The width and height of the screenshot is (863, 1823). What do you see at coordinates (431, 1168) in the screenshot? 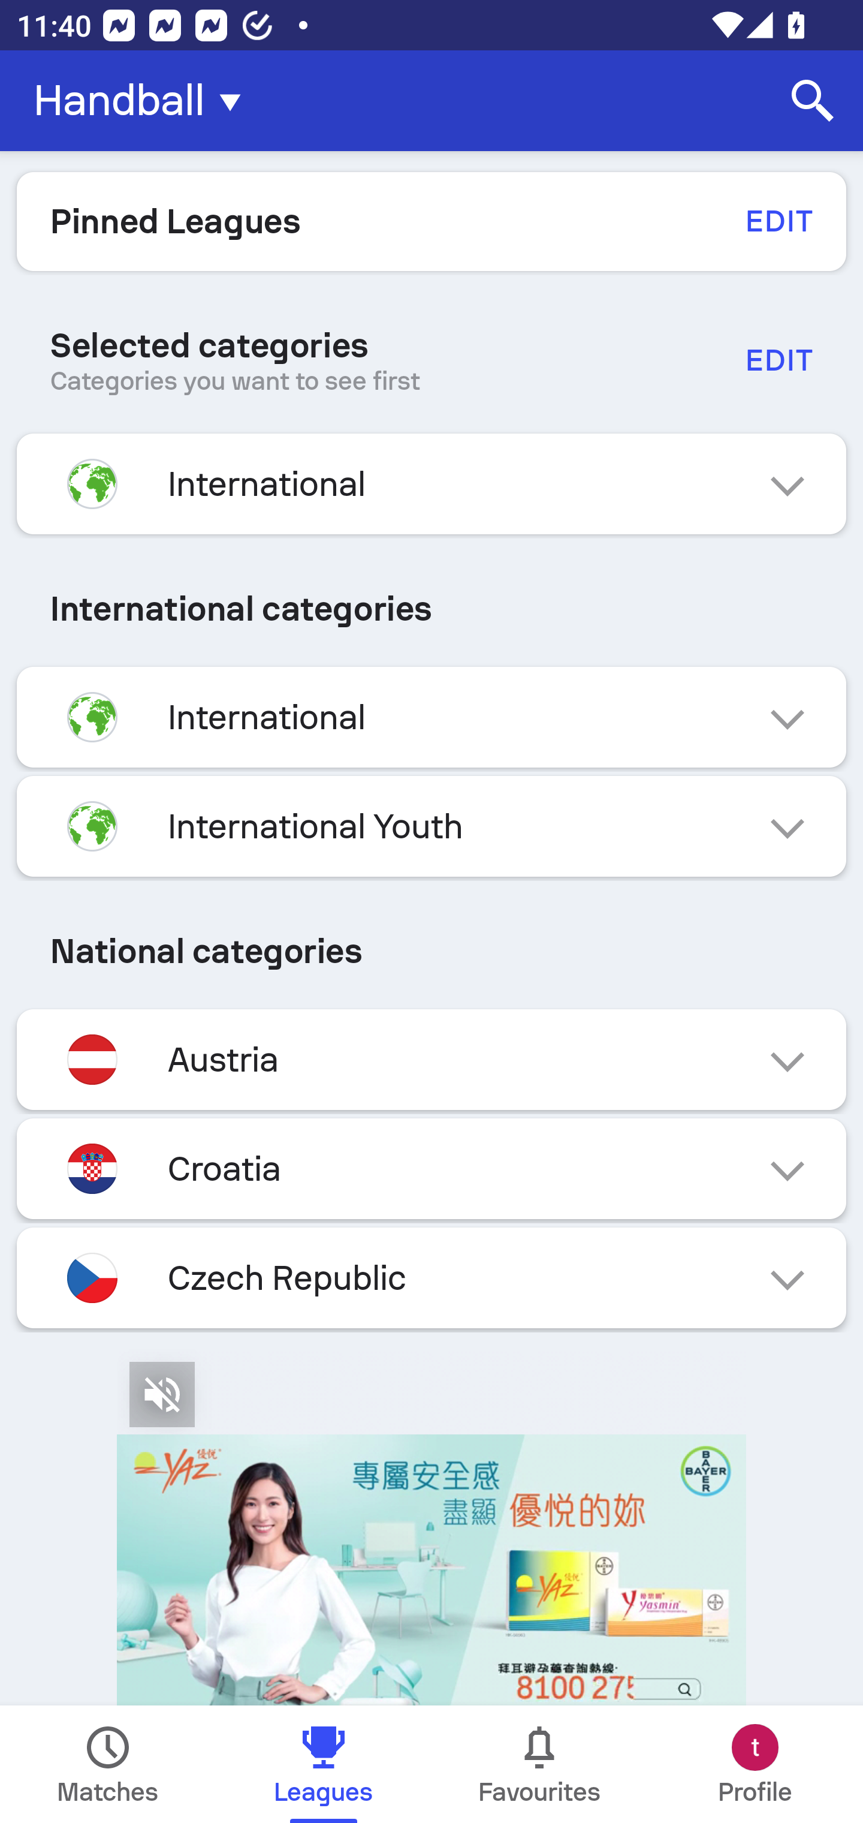
I see `Croatia` at bounding box center [431, 1168].